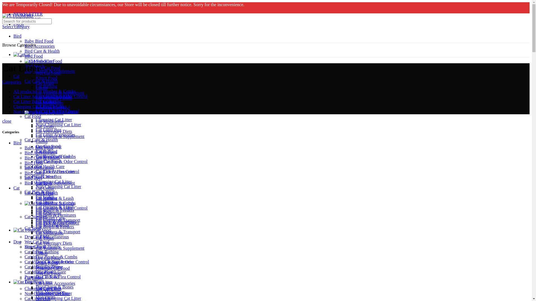 Image resolution: width=536 pixels, height=301 pixels. What do you see at coordinates (33, 178) in the screenshot?
I see `Bird Toys` at bounding box center [33, 178].